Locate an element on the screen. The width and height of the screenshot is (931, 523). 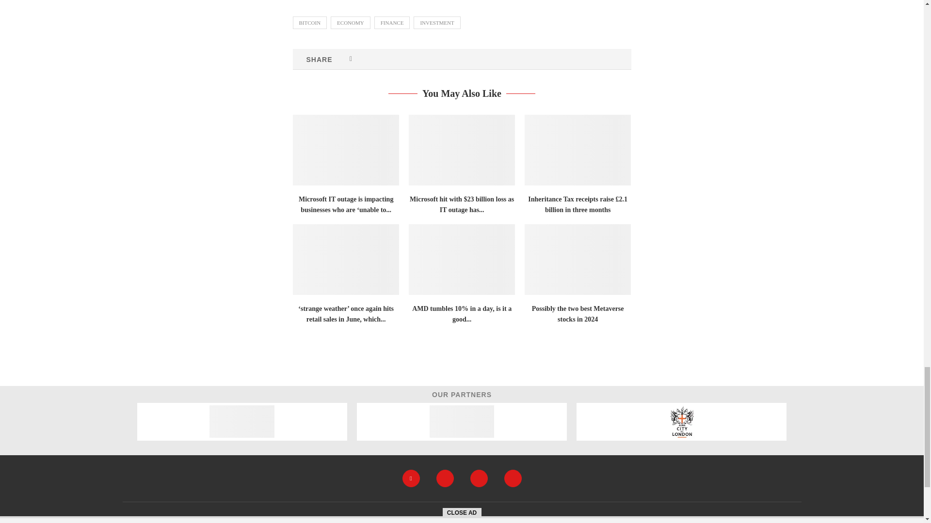
Possibly the two best Metaverse stocks in 2024 is located at coordinates (578, 260).